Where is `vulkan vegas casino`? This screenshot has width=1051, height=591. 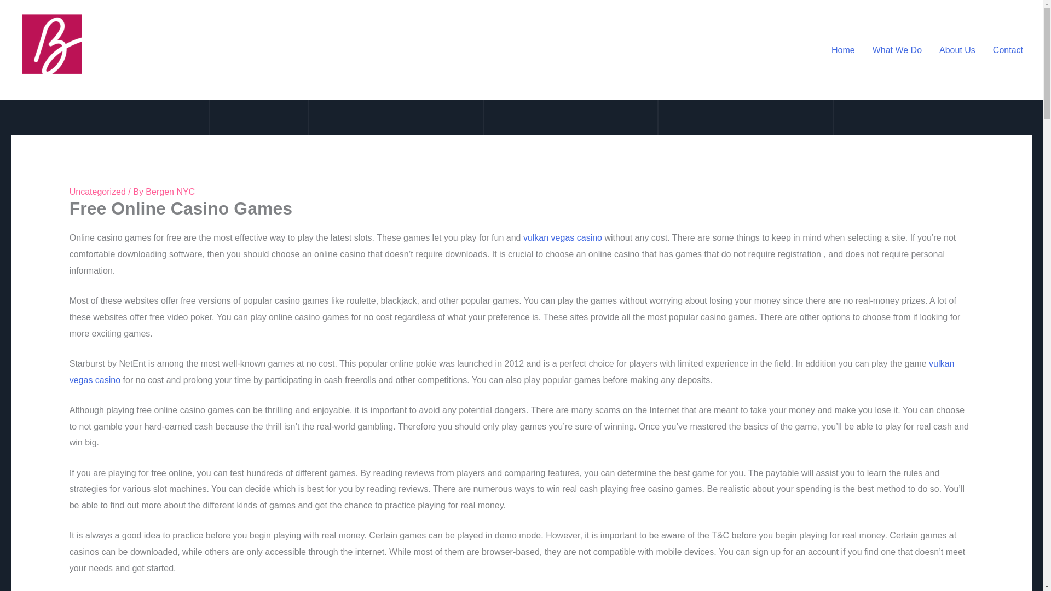
vulkan vegas casino is located at coordinates (563, 237).